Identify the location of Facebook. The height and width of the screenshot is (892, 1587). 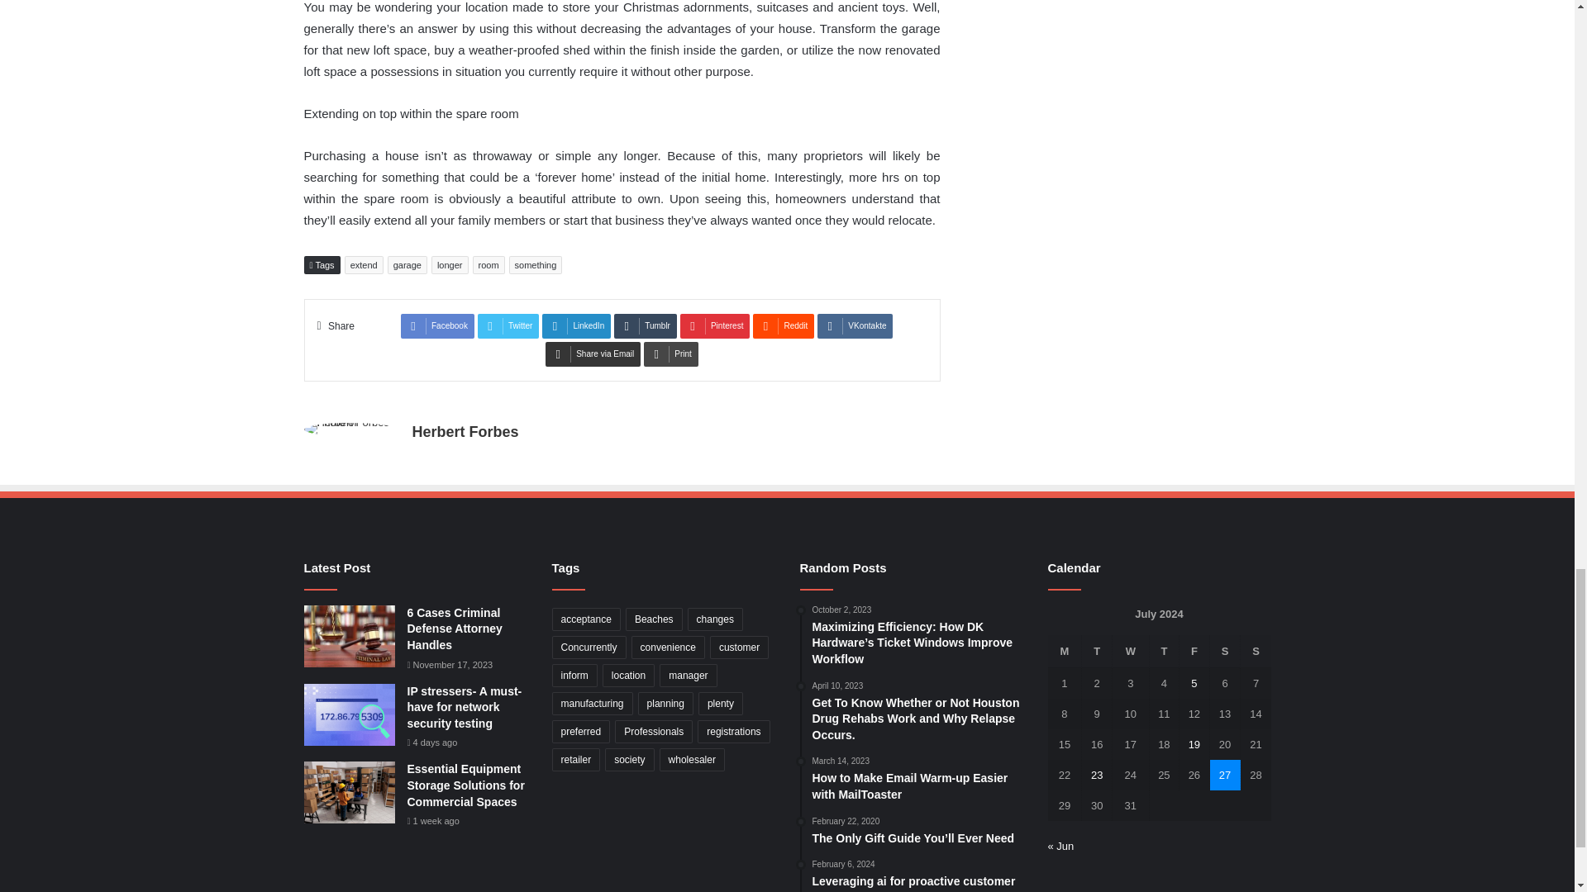
(438, 326).